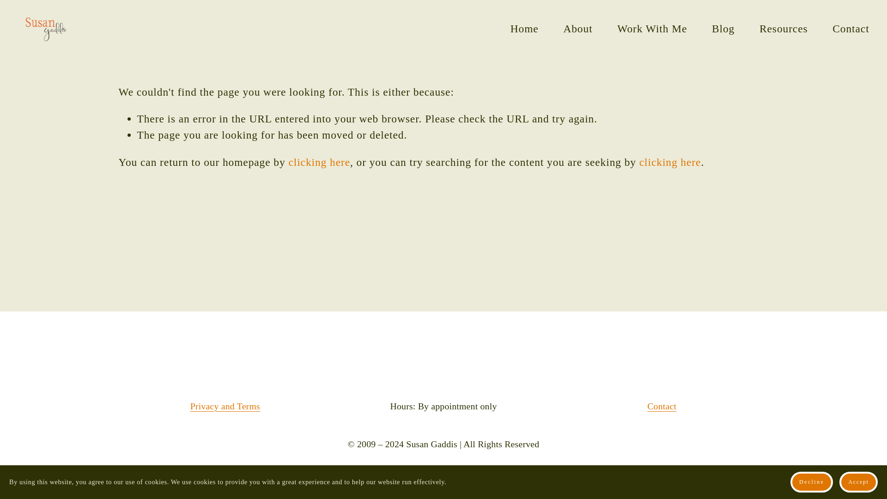 The image size is (887, 499). Describe the element at coordinates (723, 29) in the screenshot. I see `Blog` at that location.